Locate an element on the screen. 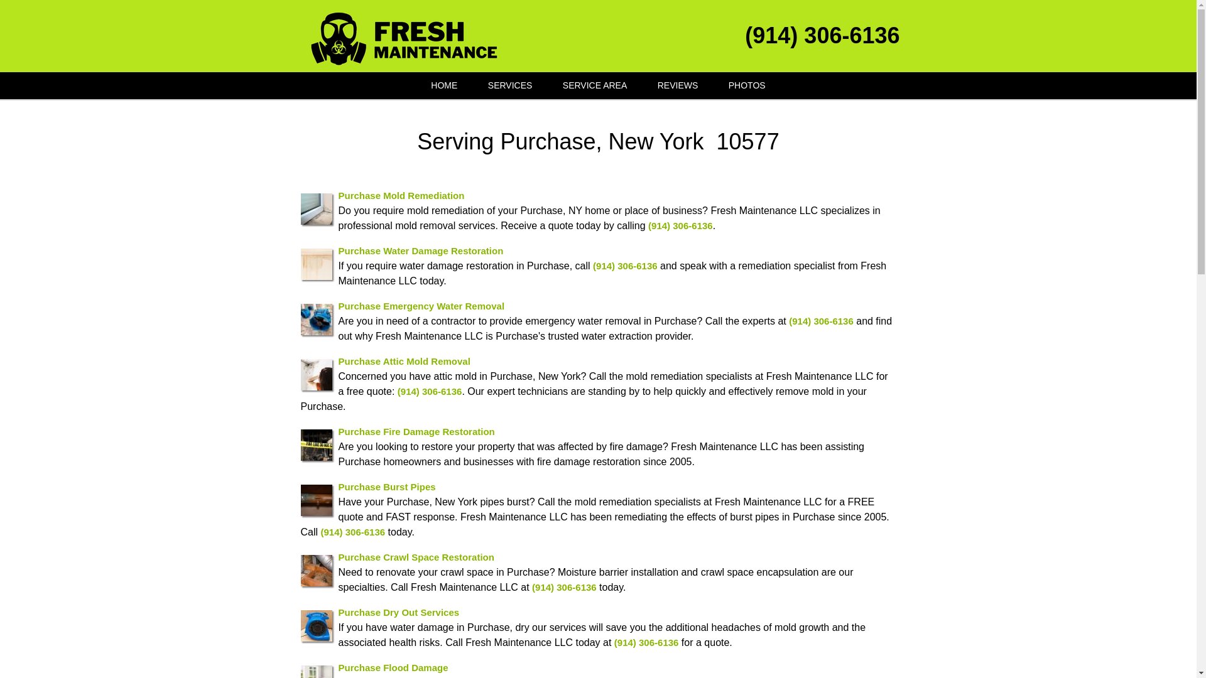 This screenshot has height=678, width=1206. SERVICE AREA is located at coordinates (594, 85).